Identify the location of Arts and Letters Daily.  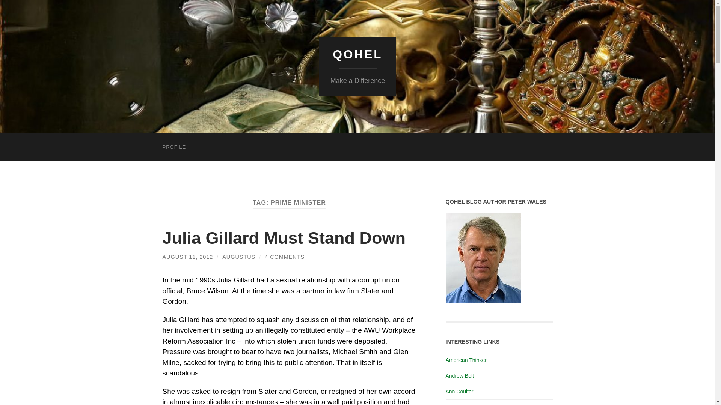
(471, 404).